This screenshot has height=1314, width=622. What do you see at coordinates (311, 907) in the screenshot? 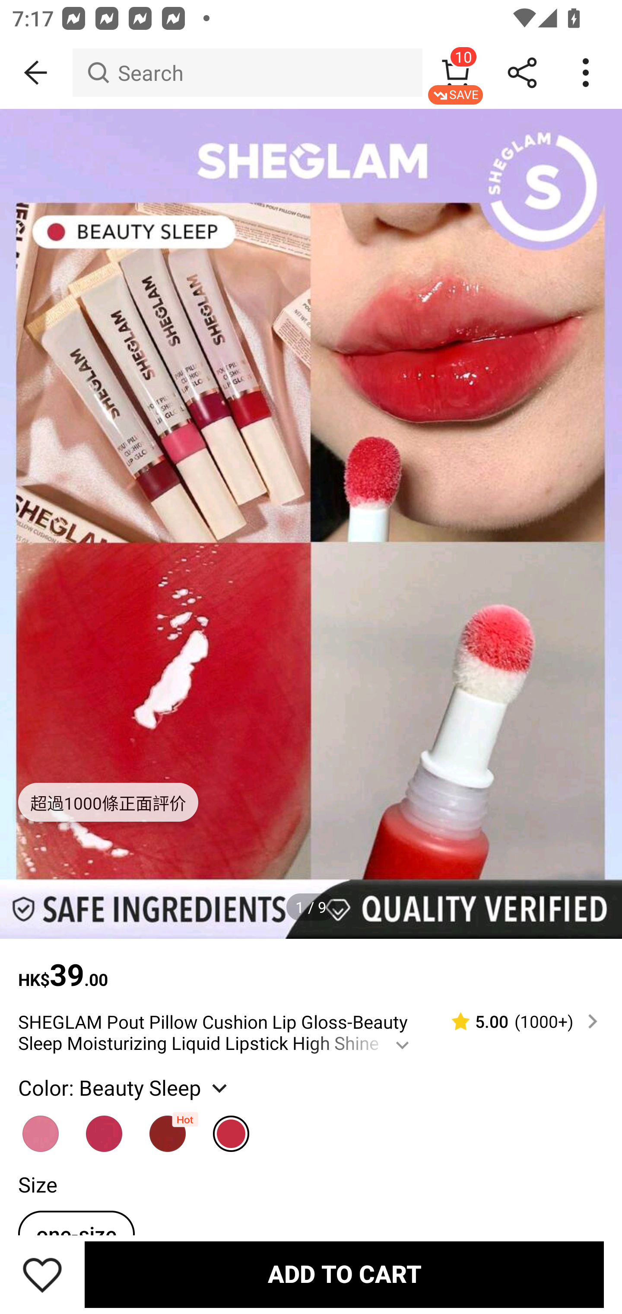
I see `1 / 9` at bounding box center [311, 907].